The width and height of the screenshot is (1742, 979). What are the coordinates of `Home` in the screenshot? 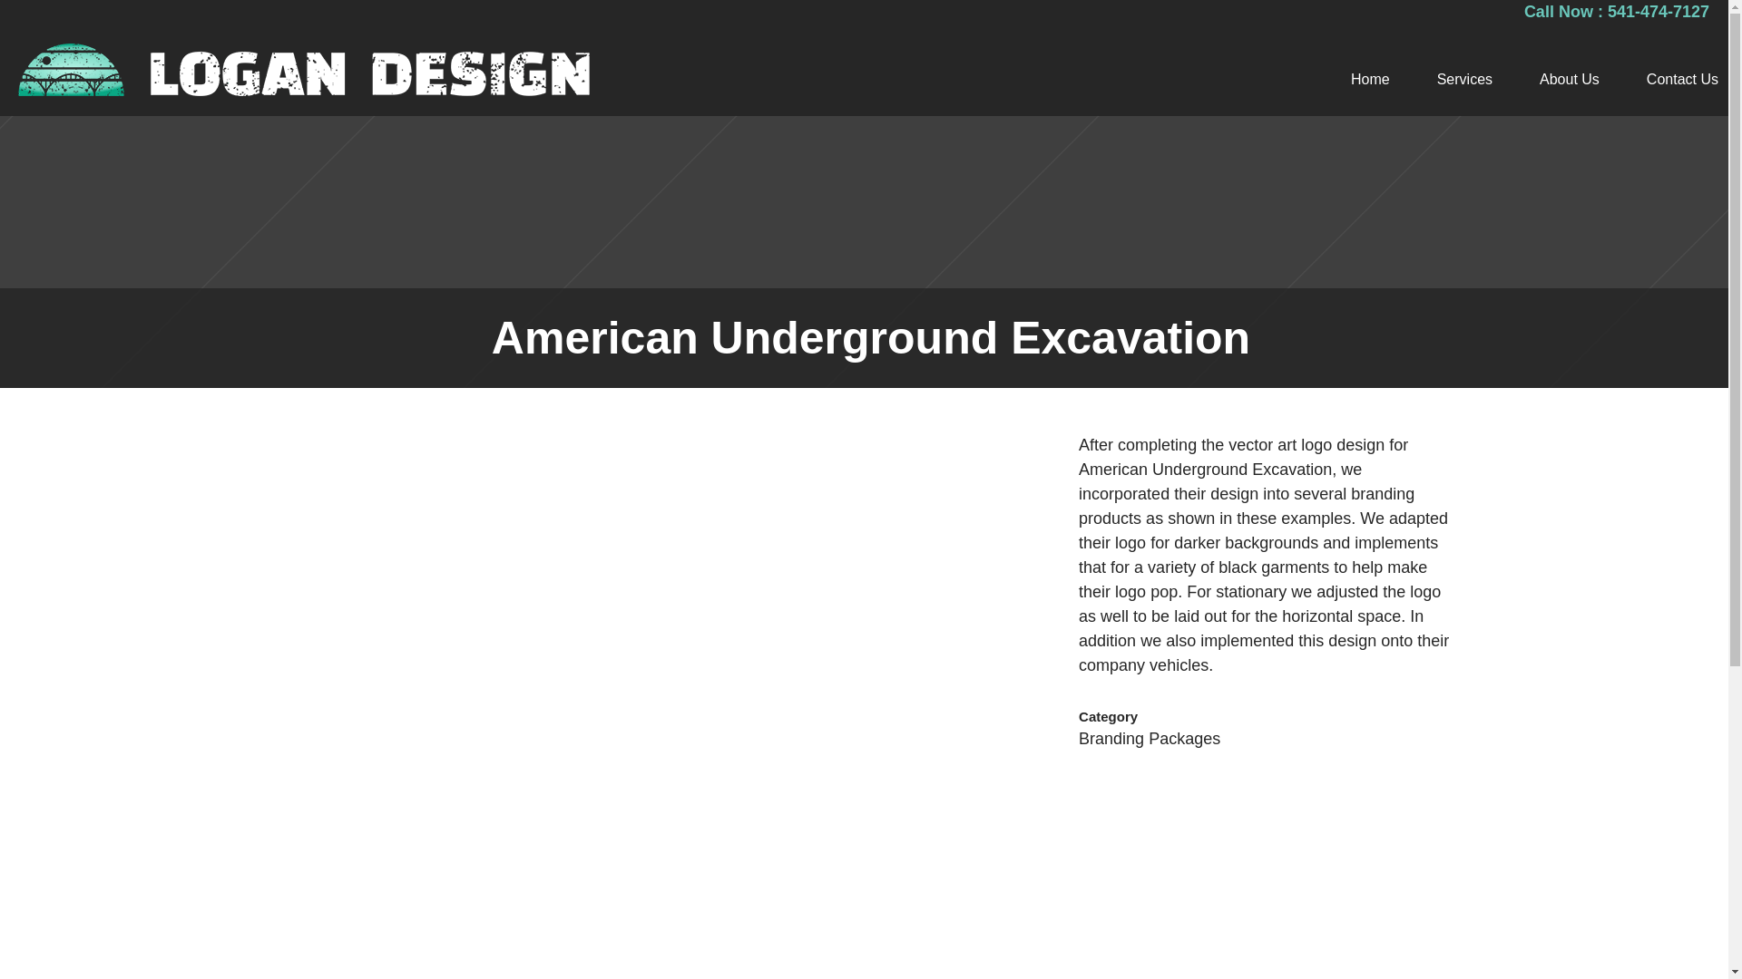 It's located at (1370, 80).